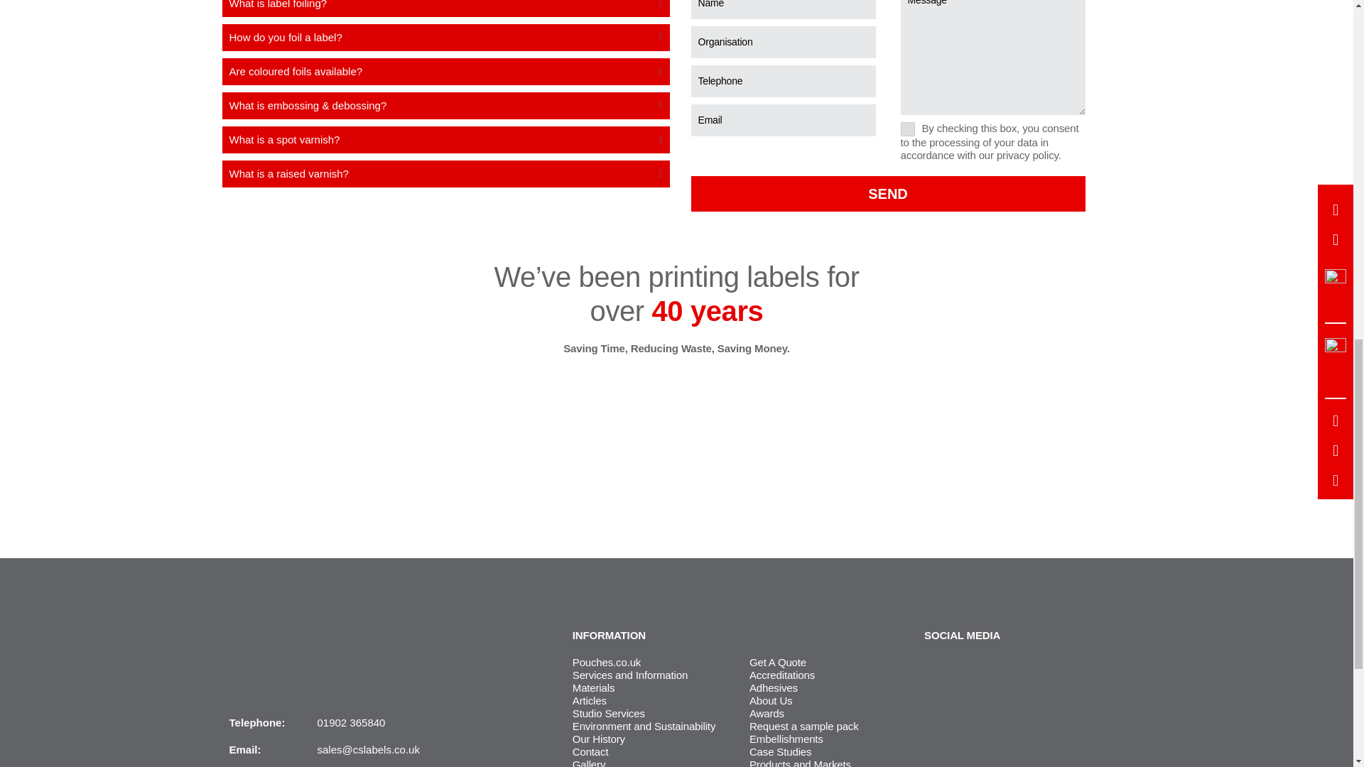  What do you see at coordinates (887, 194) in the screenshot?
I see `Send` at bounding box center [887, 194].